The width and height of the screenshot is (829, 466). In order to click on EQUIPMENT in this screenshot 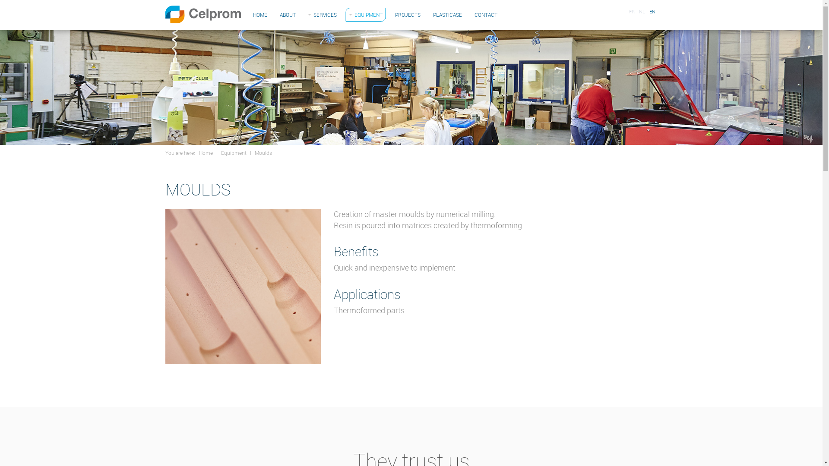, I will do `click(365, 15)`.